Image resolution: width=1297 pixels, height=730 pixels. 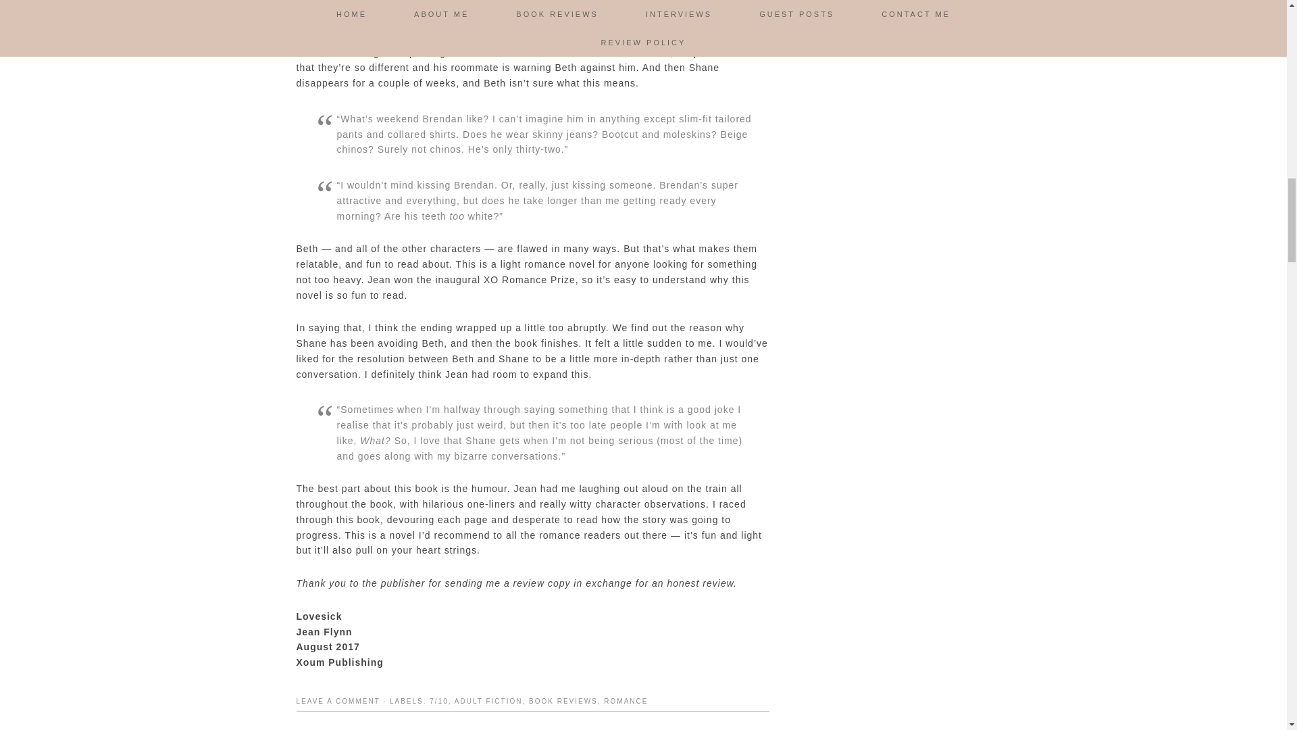 I want to click on BOOK REVIEWS, so click(x=563, y=702).